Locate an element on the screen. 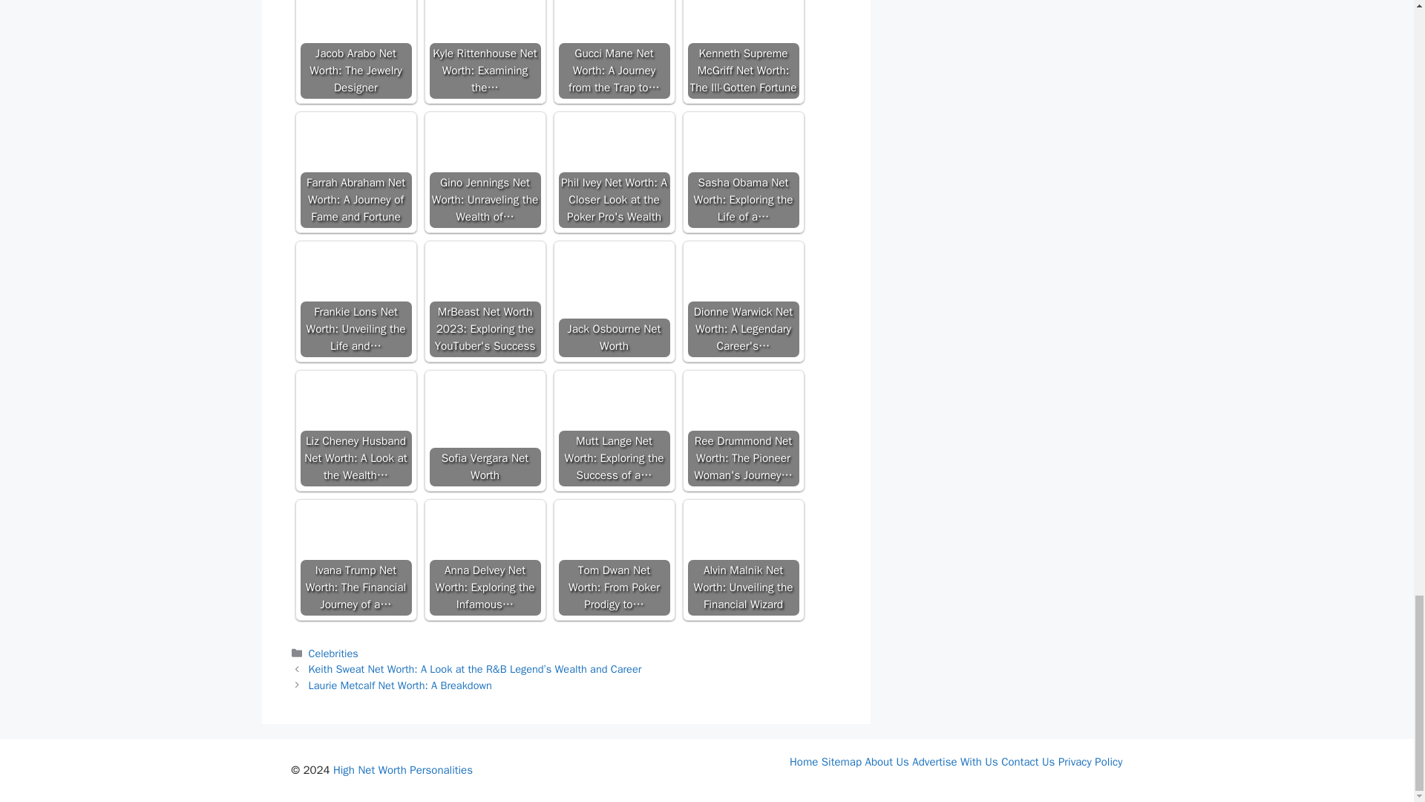  Kenneth Supreme McGriff Net Worth: The Ill-Gotten Fortune is located at coordinates (742, 49).